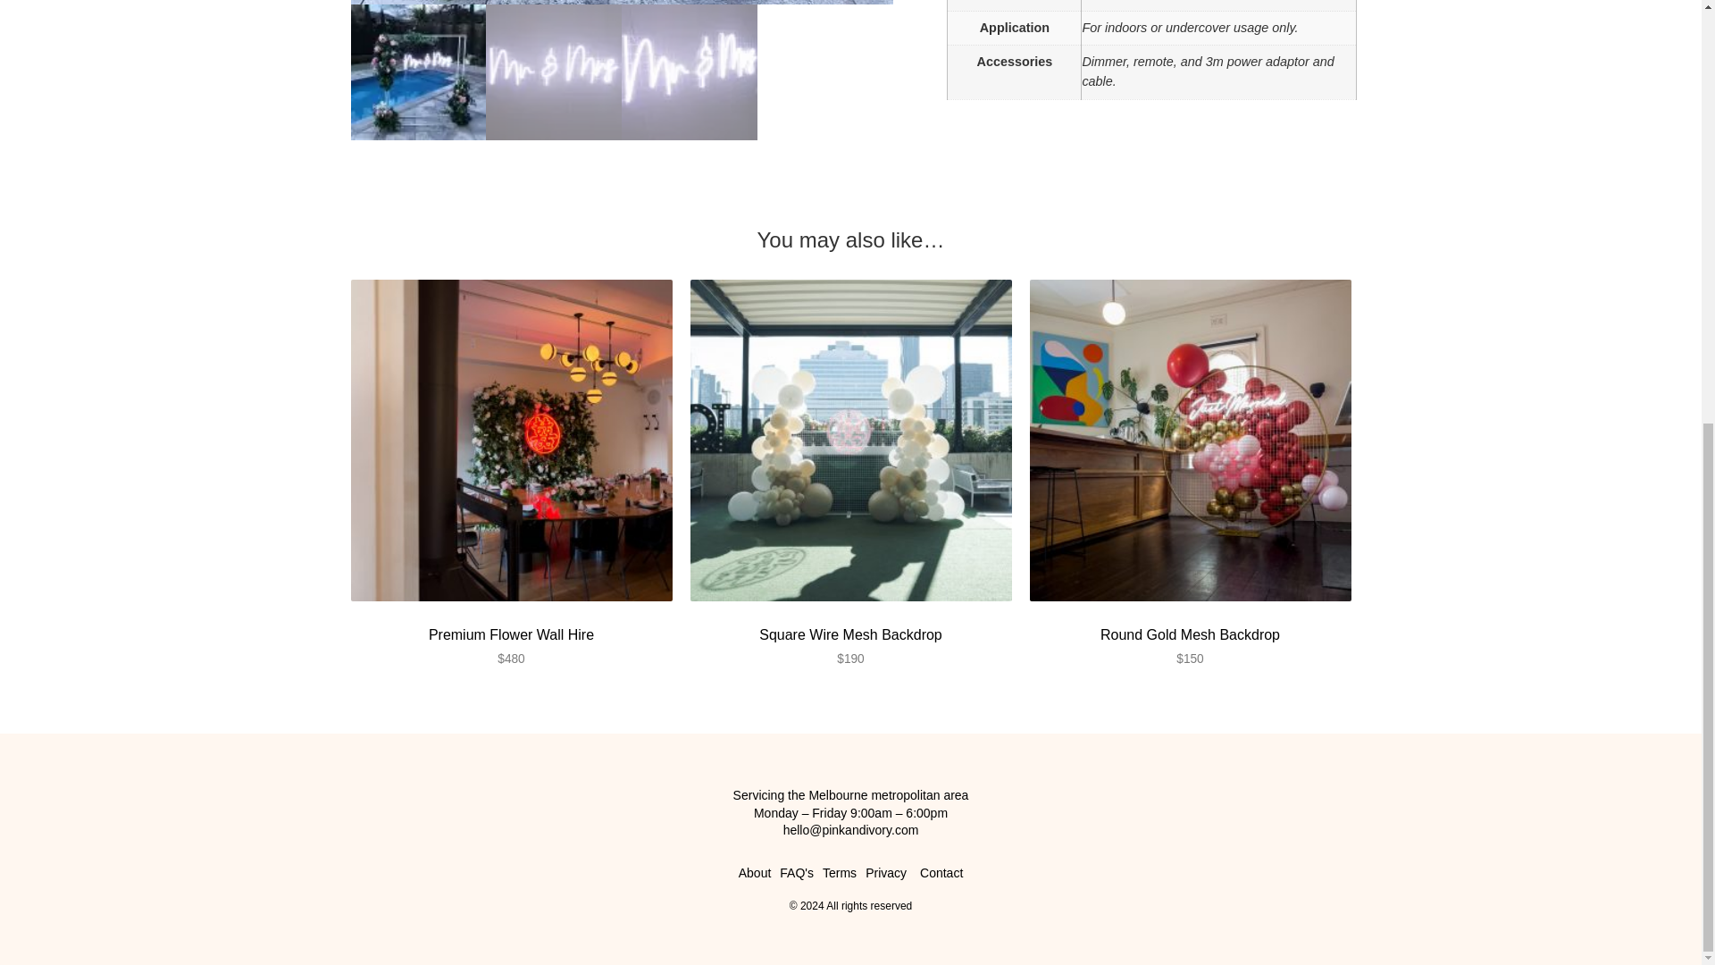 The height and width of the screenshot is (965, 1715). What do you see at coordinates (756, 873) in the screenshot?
I see `About` at bounding box center [756, 873].